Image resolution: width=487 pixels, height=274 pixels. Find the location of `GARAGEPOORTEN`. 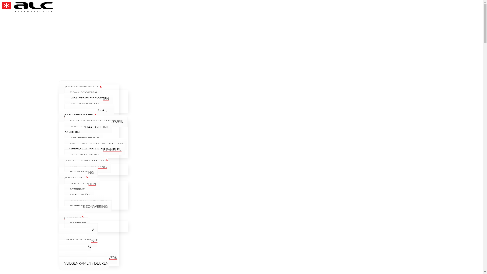

GARAGEPOORTEN is located at coordinates (78, 116).